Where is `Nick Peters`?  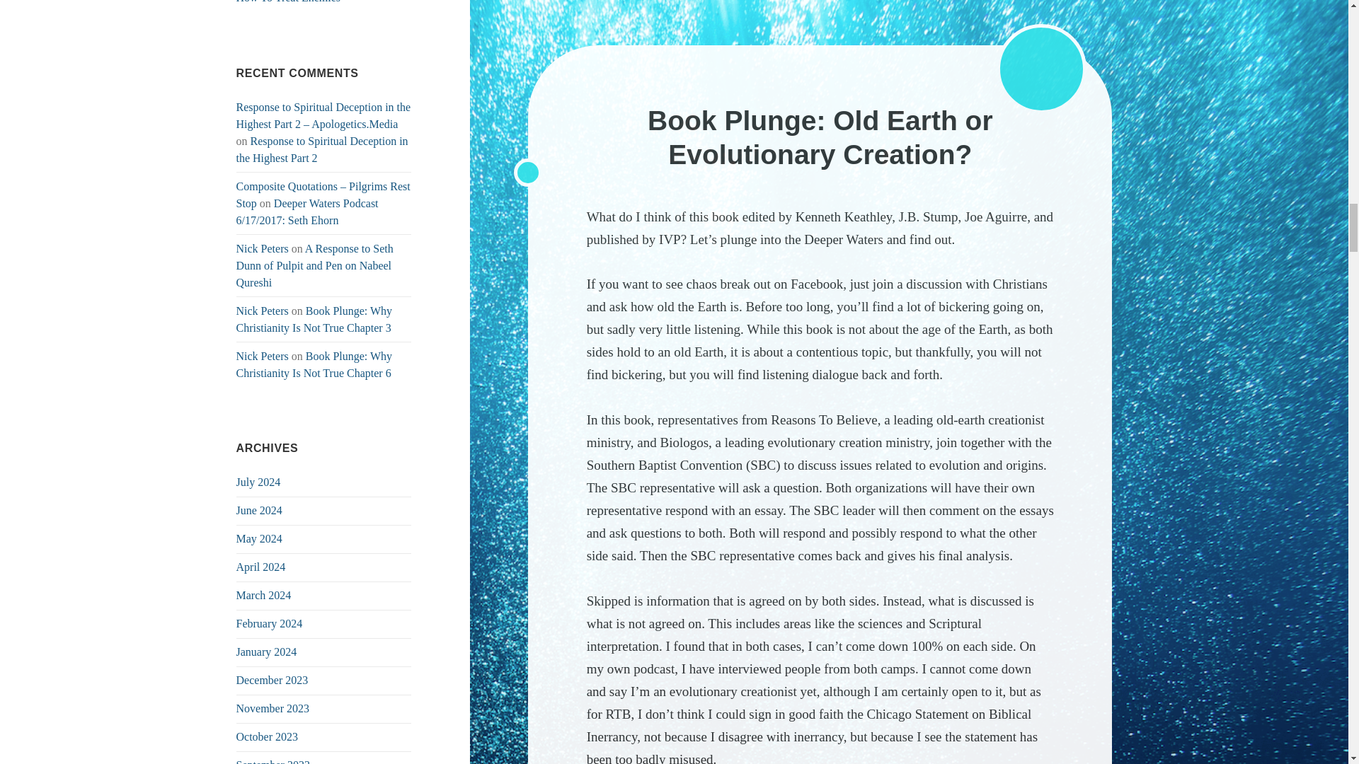
Nick Peters is located at coordinates (262, 311).